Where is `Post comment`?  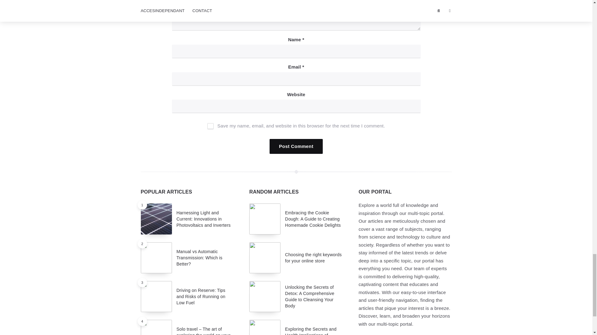
Post comment is located at coordinates (296, 146).